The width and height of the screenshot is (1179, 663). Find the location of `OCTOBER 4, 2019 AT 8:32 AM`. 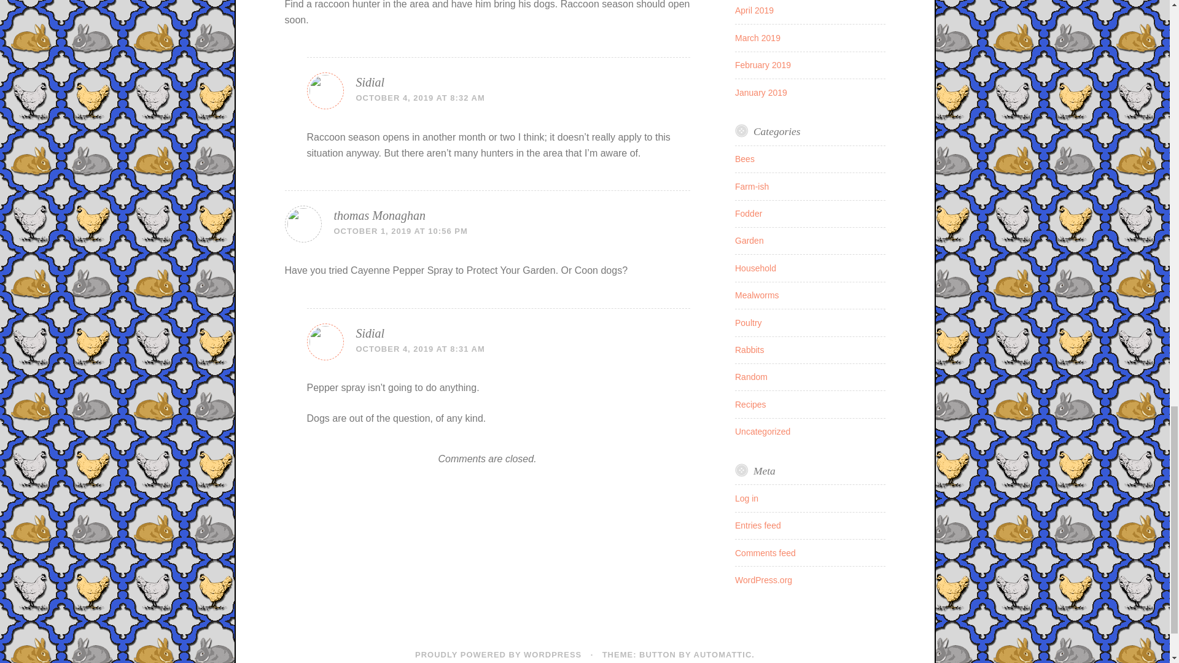

OCTOBER 4, 2019 AT 8:32 AM is located at coordinates (420, 98).